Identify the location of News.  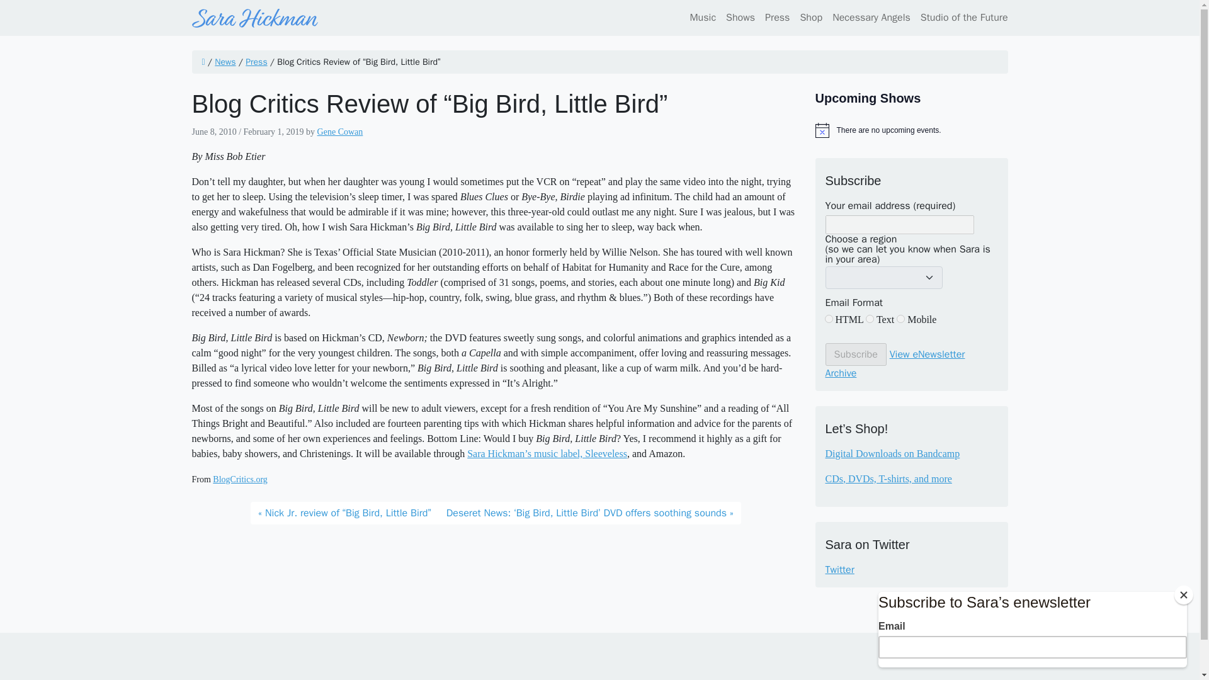
(225, 62).